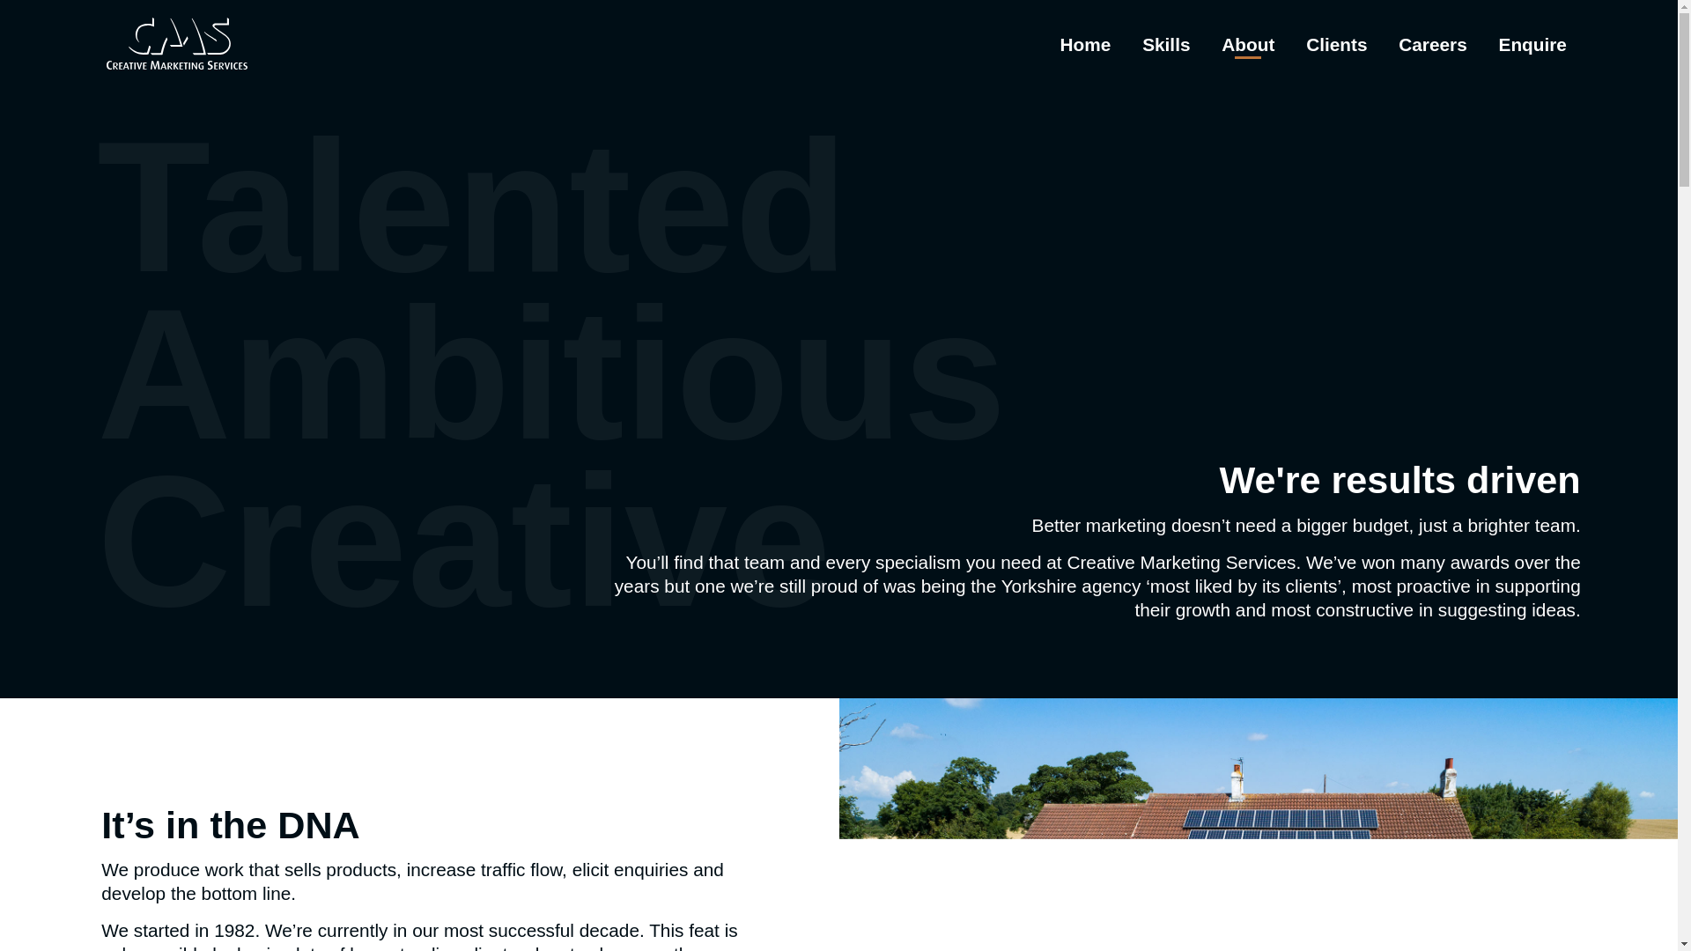  What do you see at coordinates (1085, 44) in the screenshot?
I see `Home` at bounding box center [1085, 44].